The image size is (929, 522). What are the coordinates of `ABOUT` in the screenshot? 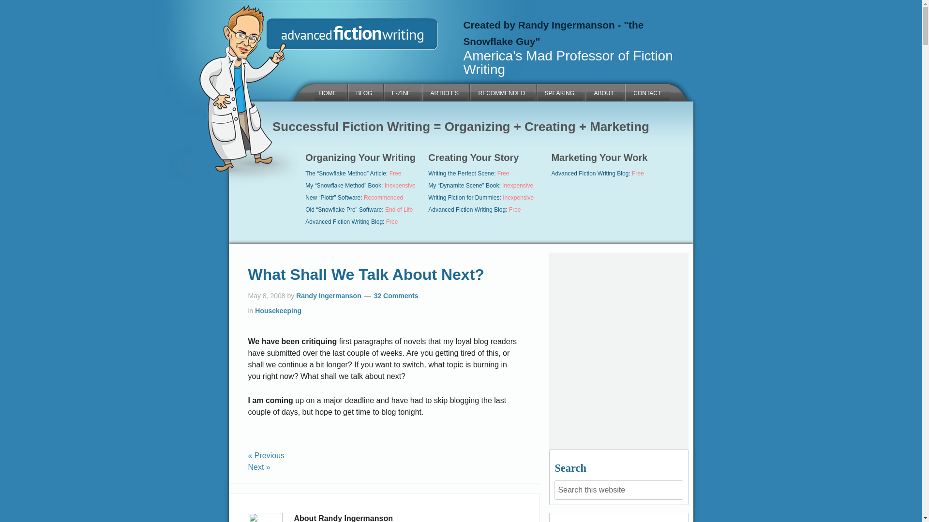 It's located at (604, 92).